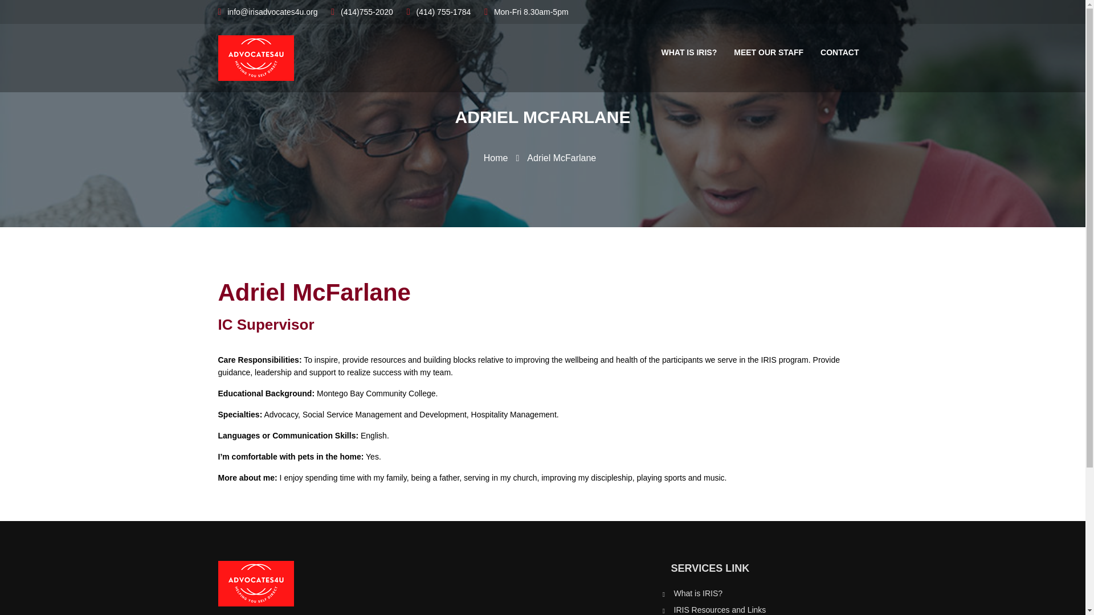  Describe the element at coordinates (689, 52) in the screenshot. I see `WHAT IS IRIS?` at that location.